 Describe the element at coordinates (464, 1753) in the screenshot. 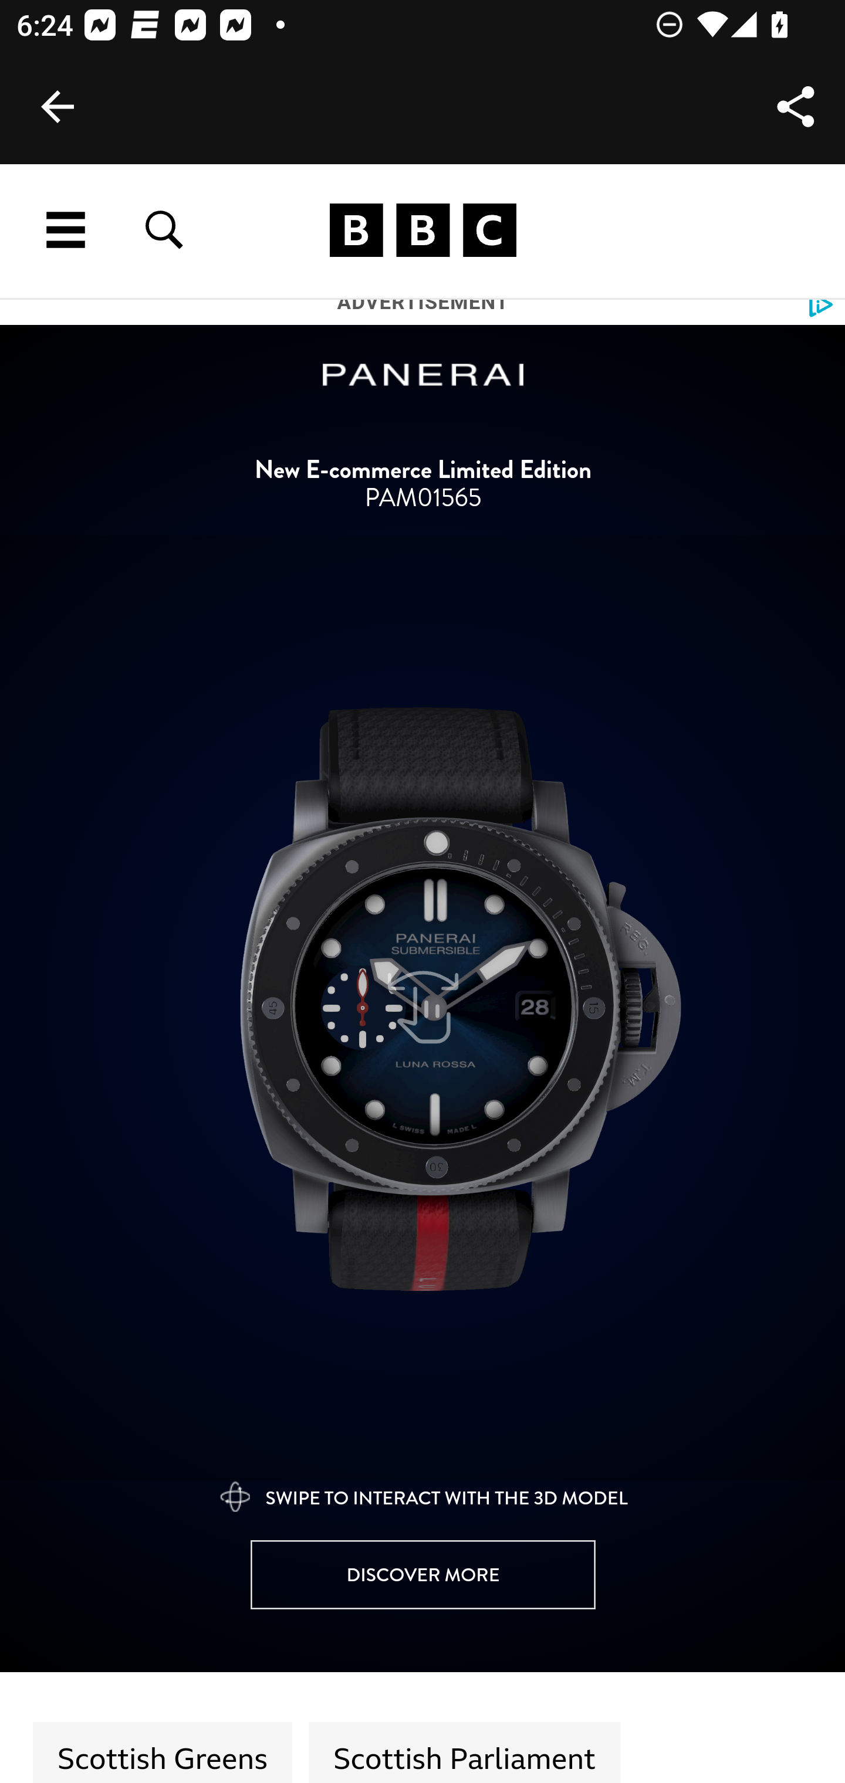

I see `Scottish Parliament` at that location.